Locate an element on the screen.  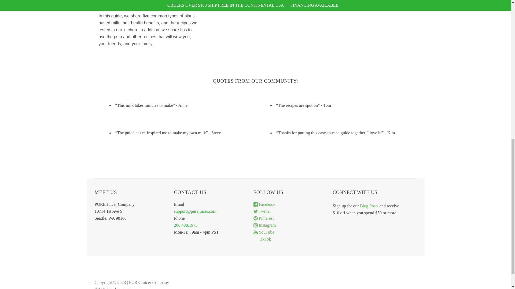
Instagram is located at coordinates (264, 225).